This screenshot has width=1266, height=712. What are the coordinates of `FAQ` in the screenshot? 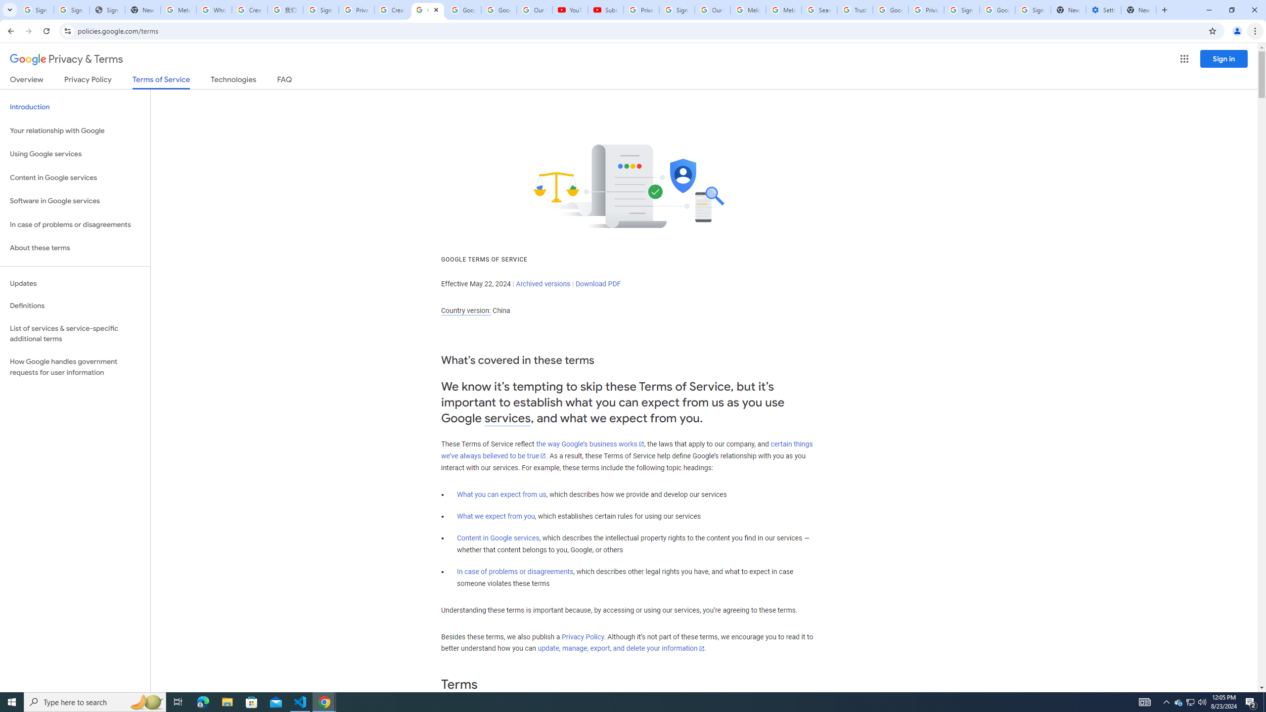 It's located at (285, 81).